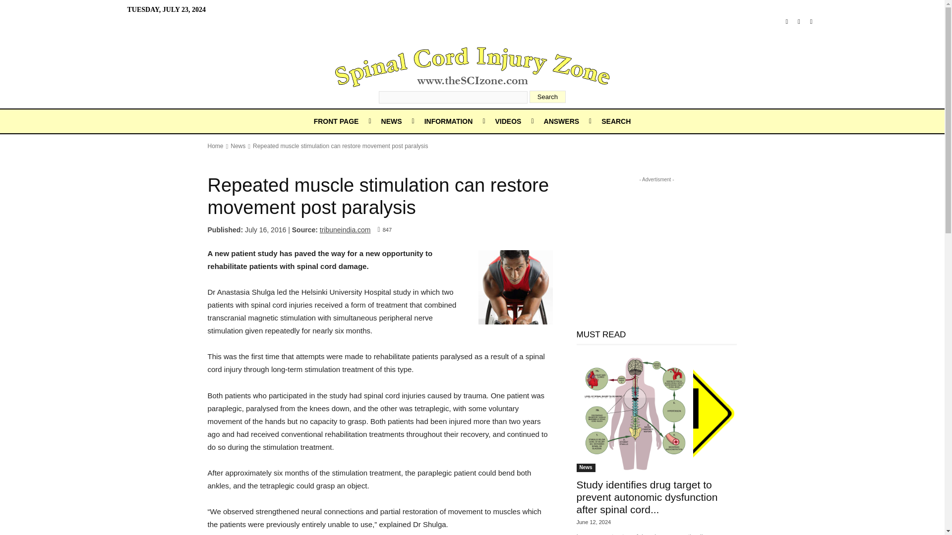 The image size is (952, 535). I want to click on ANSWERS, so click(561, 121).